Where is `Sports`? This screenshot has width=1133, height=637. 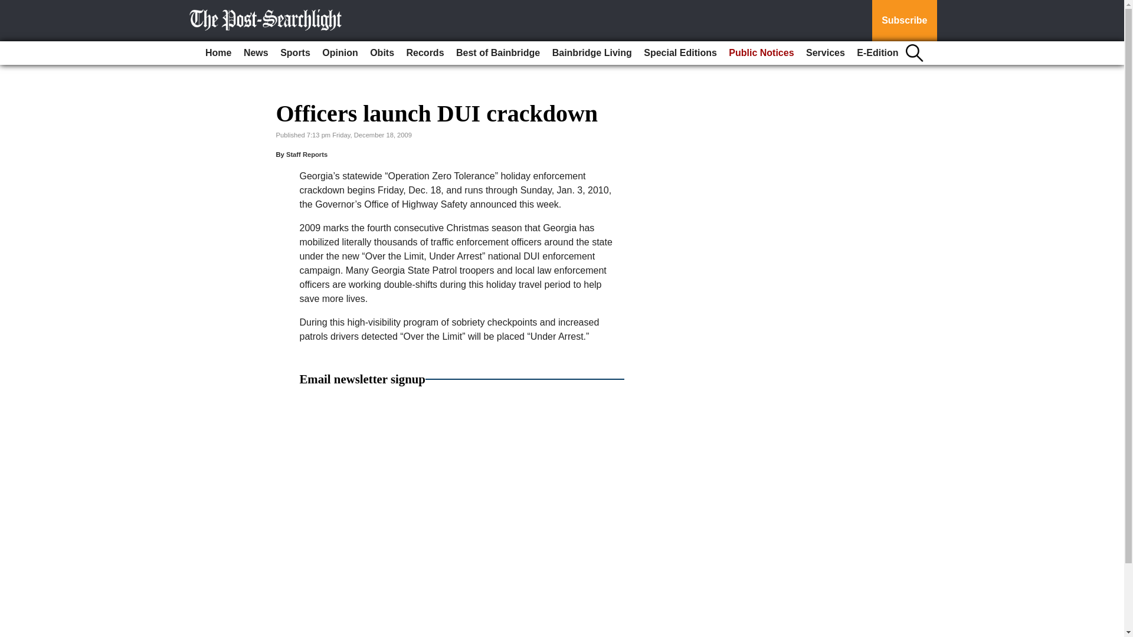 Sports is located at coordinates (295, 53).